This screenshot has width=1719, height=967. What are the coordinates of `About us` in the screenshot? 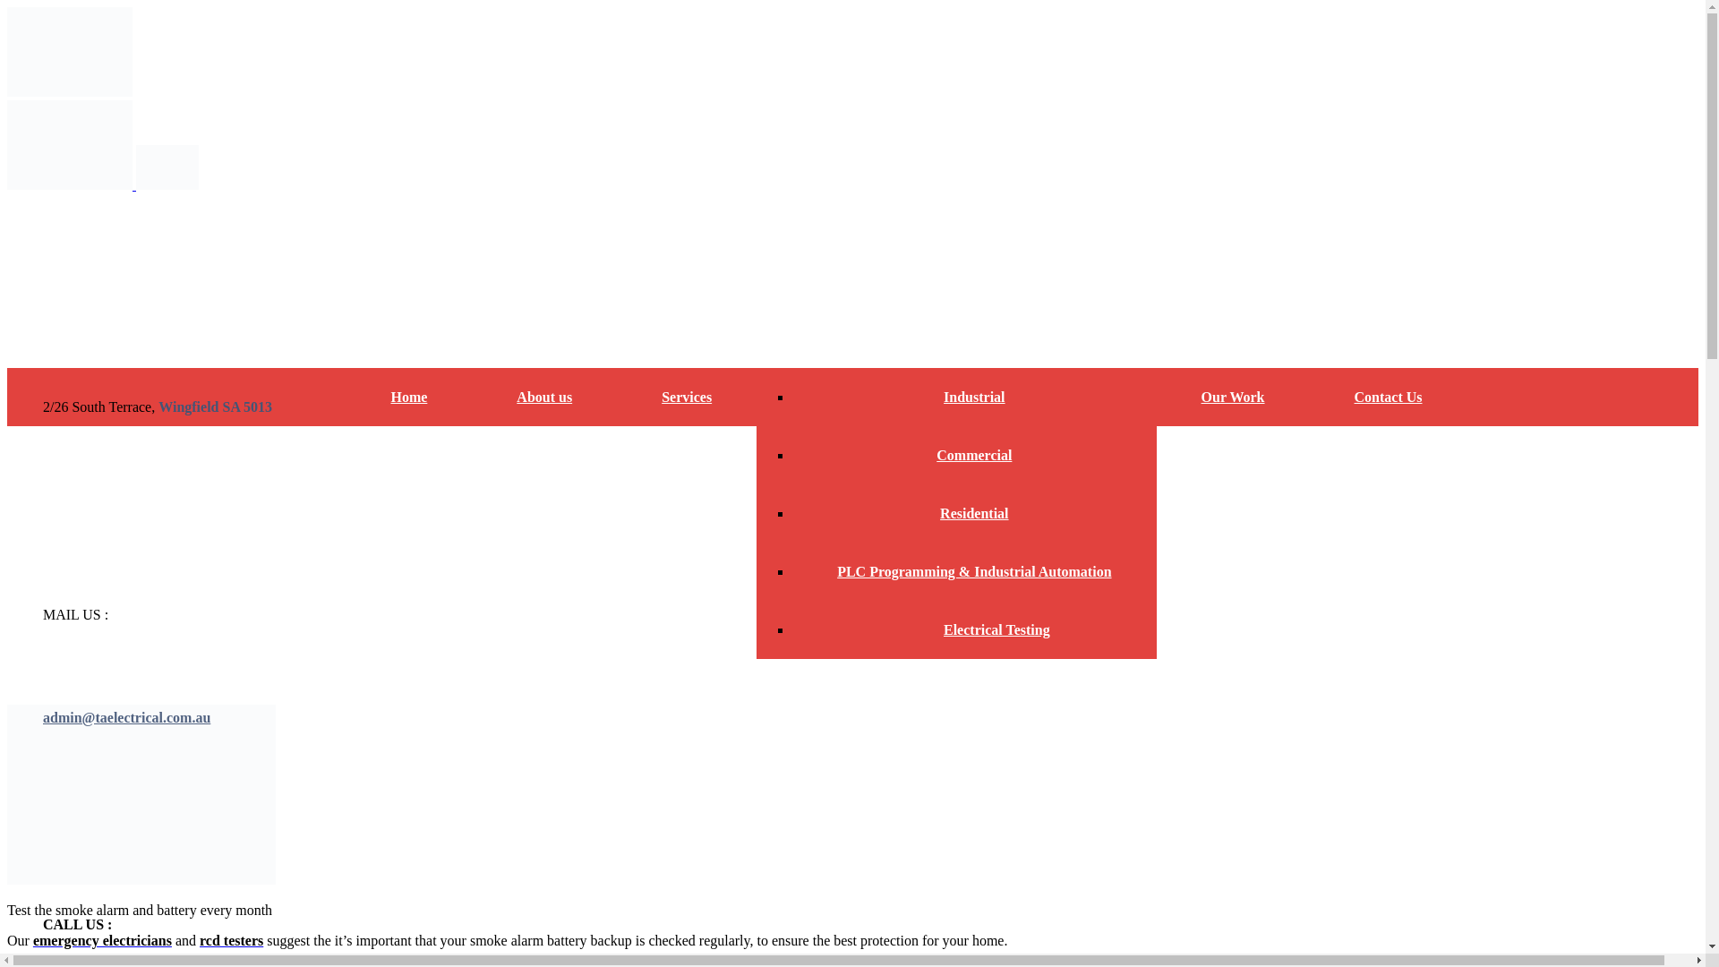 It's located at (544, 398).